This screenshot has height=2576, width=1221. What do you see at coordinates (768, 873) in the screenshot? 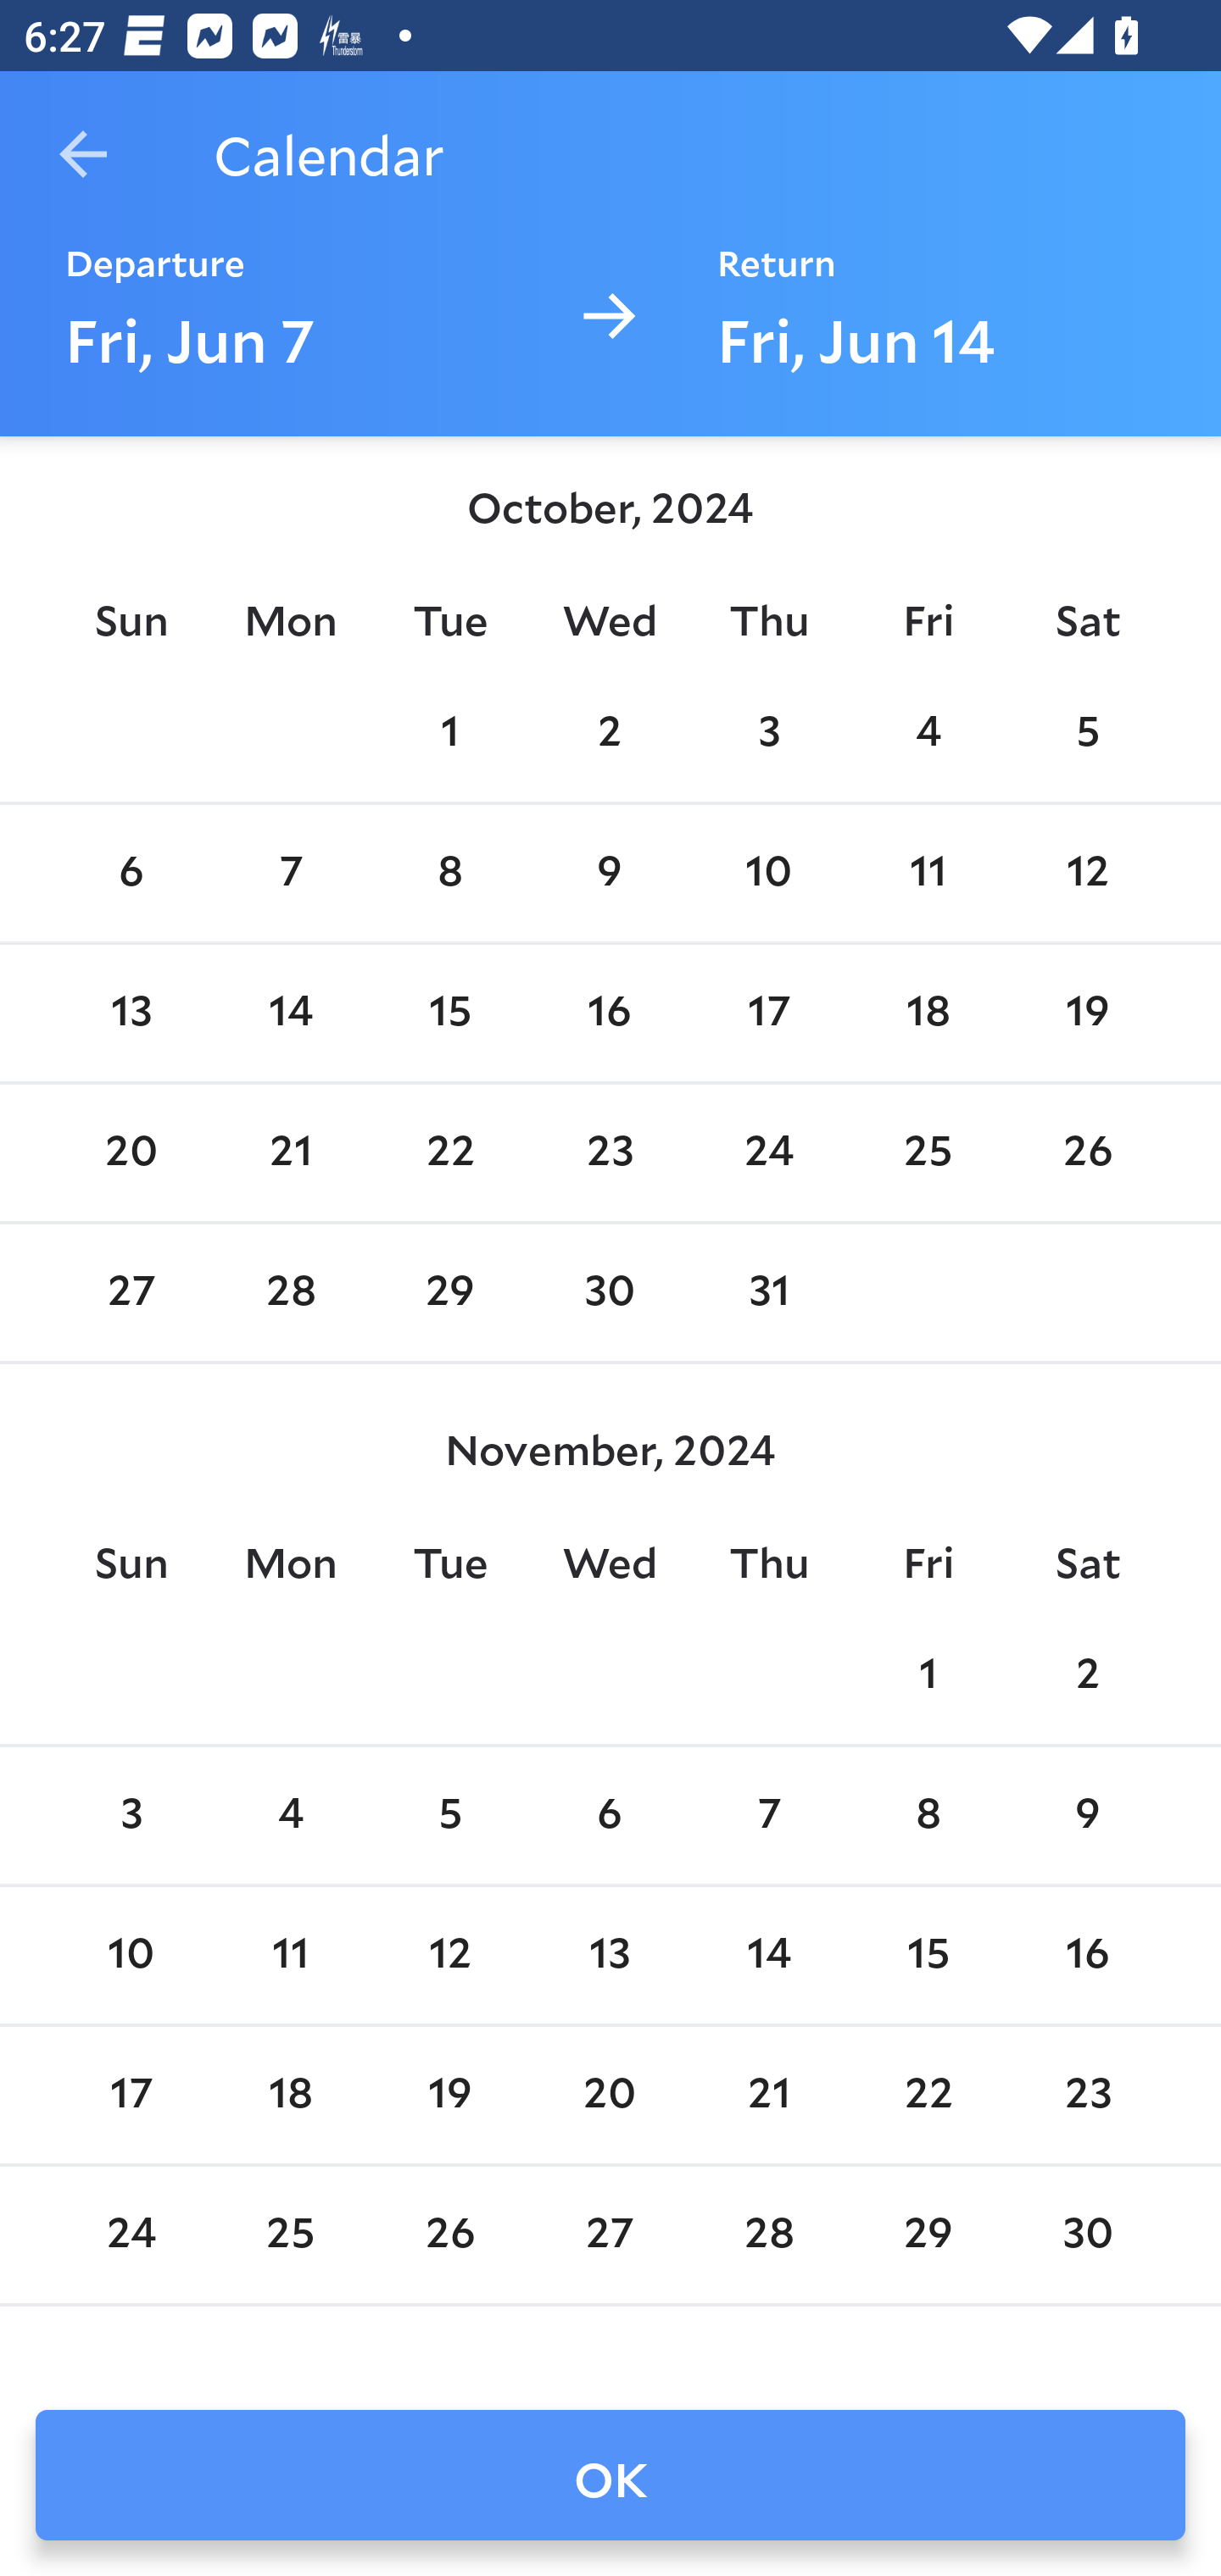
I see `10` at bounding box center [768, 873].